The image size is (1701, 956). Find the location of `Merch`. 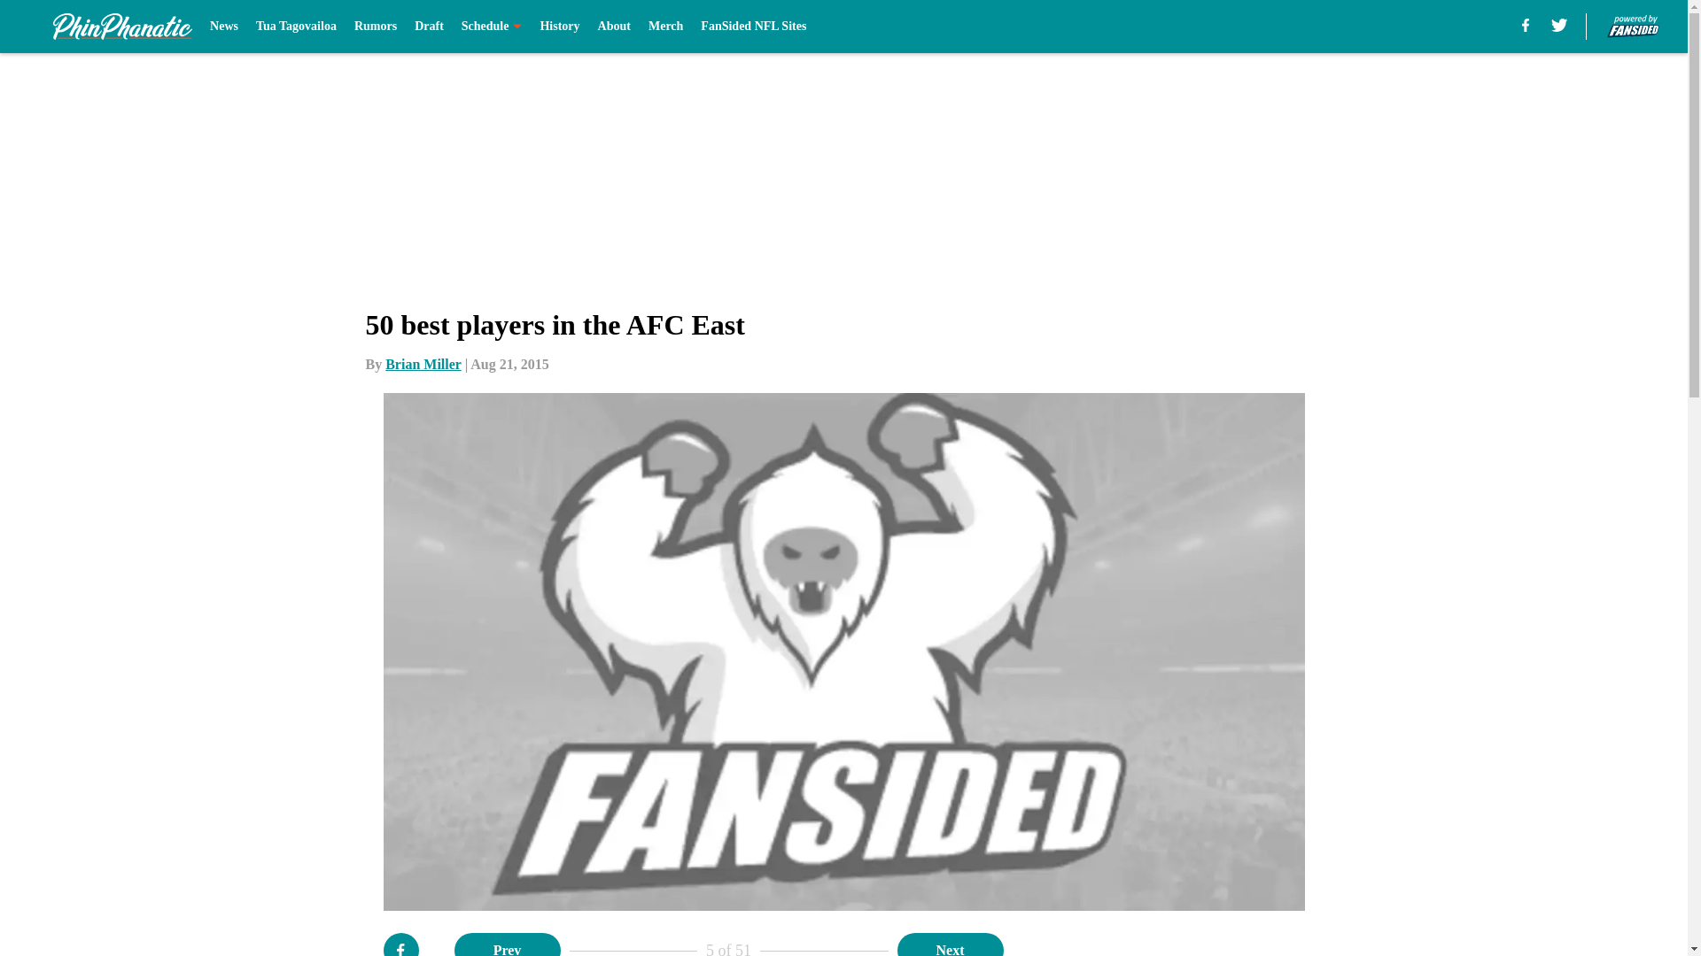

Merch is located at coordinates (665, 27).